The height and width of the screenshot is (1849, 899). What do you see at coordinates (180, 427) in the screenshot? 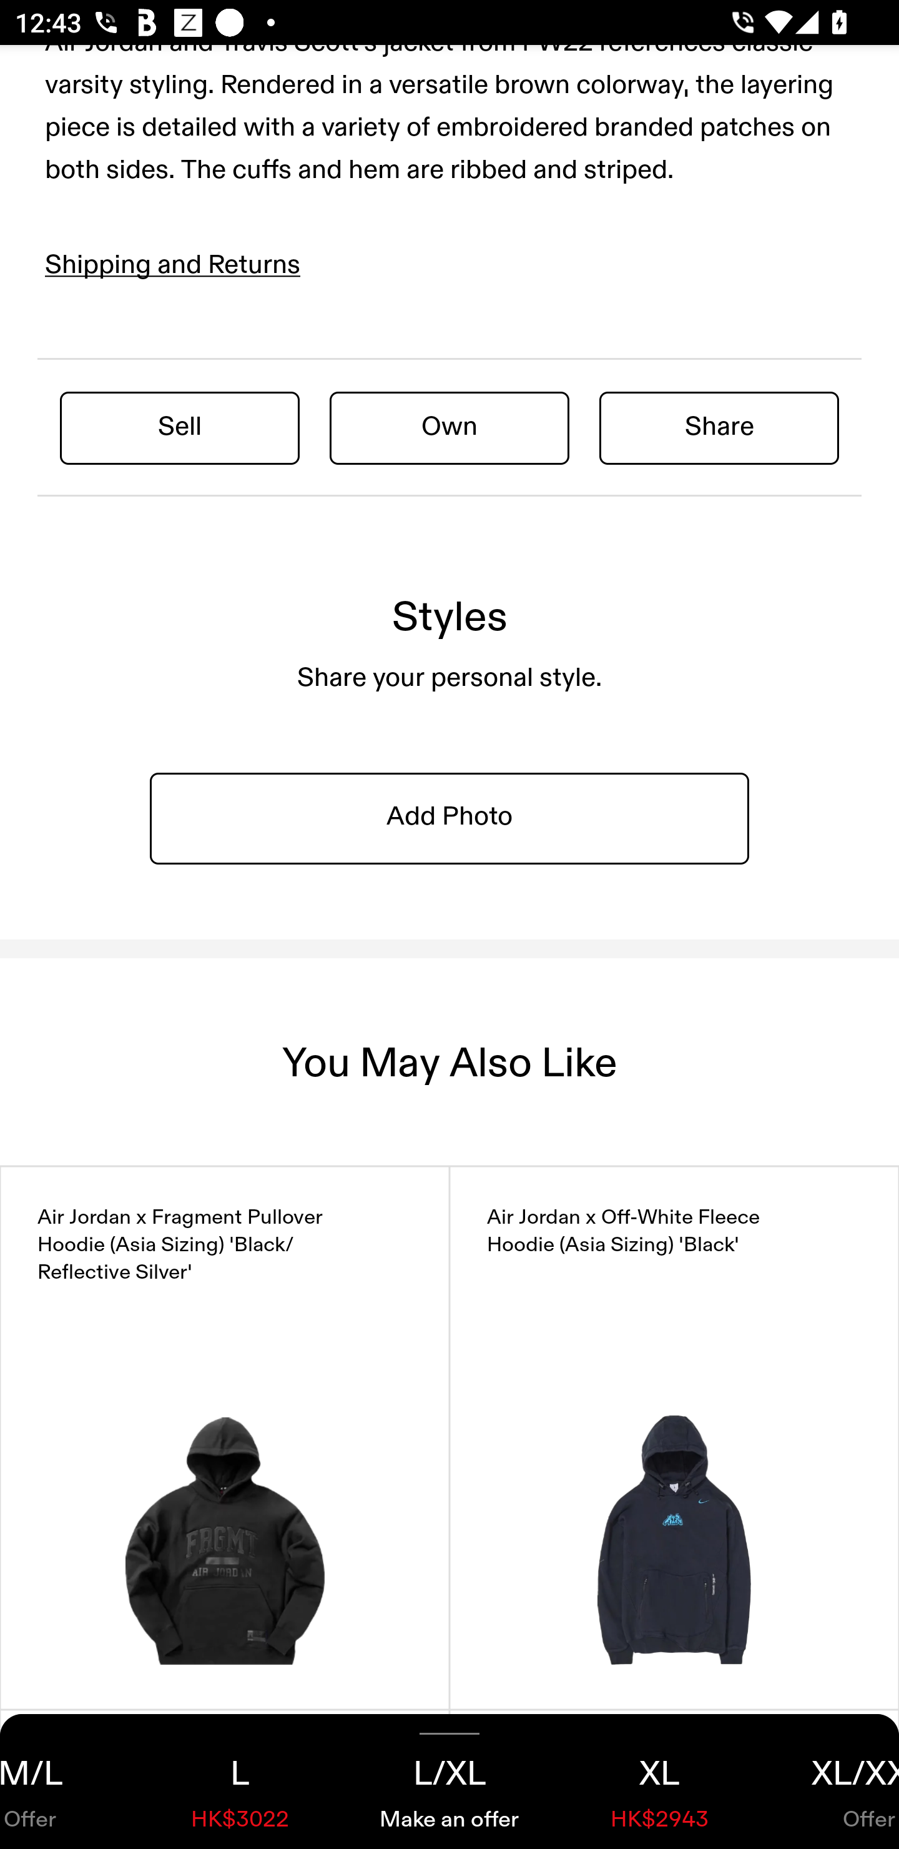
I see `Sell` at bounding box center [180, 427].